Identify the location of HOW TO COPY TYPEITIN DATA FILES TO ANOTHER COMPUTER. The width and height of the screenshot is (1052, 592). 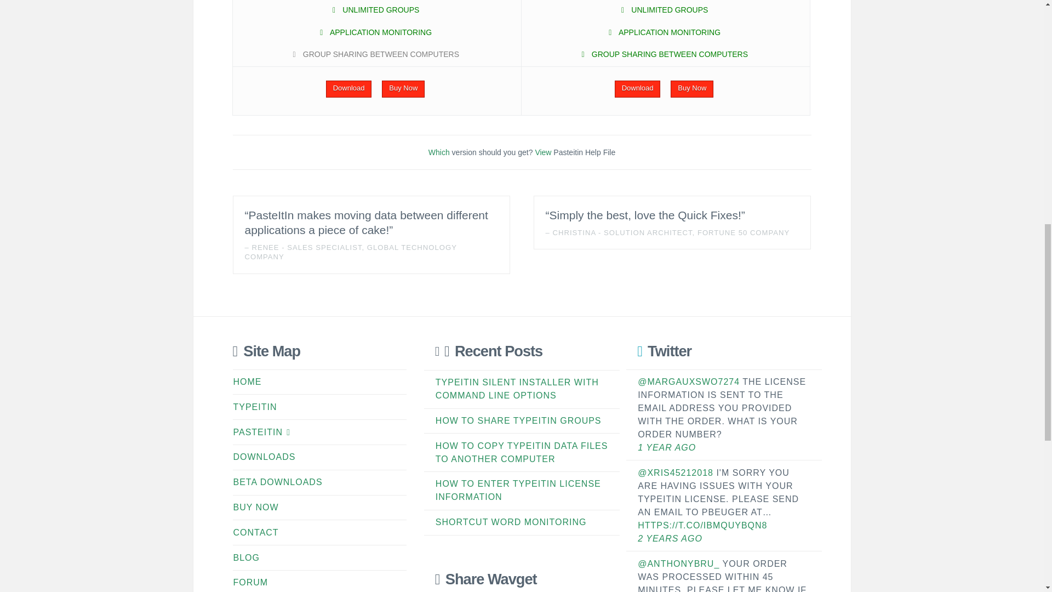
(522, 452).